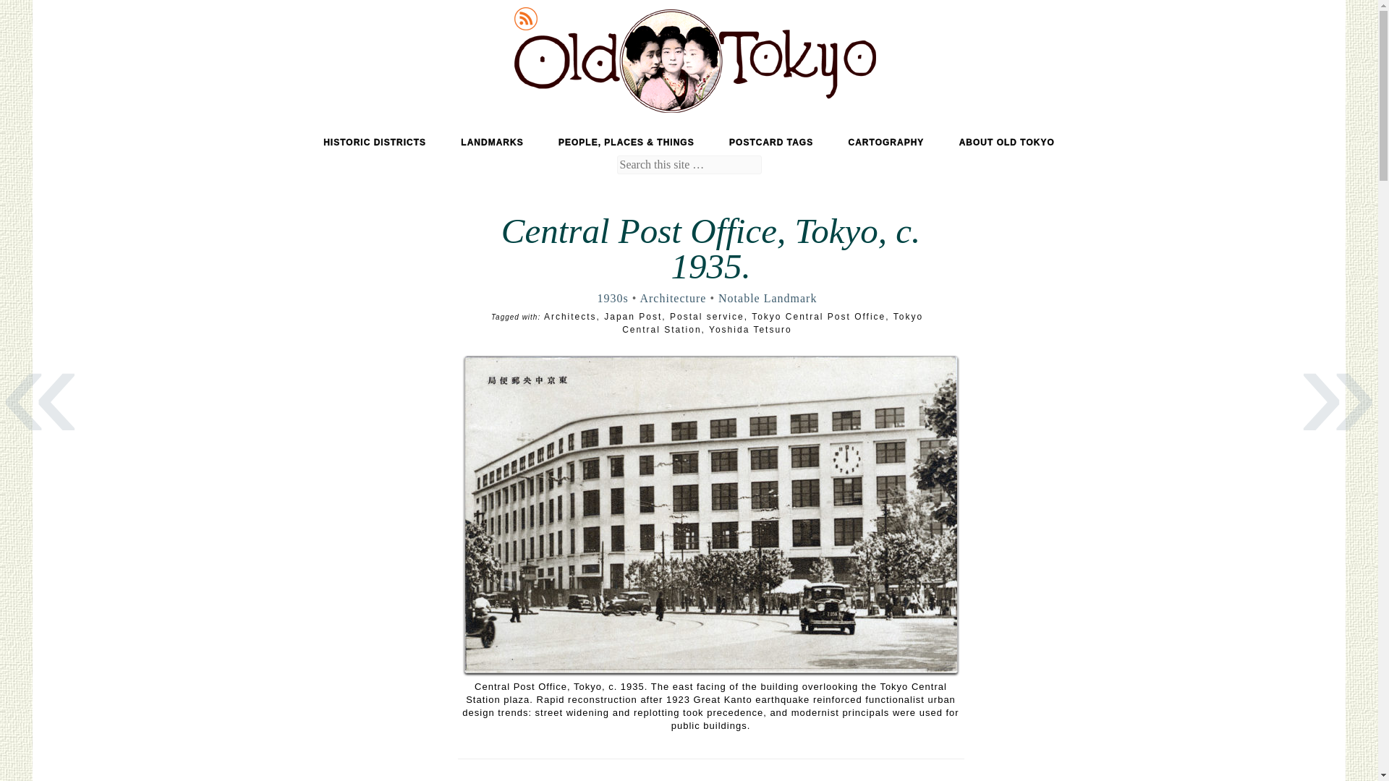  Describe the element at coordinates (570, 316) in the screenshot. I see `Architects` at that location.